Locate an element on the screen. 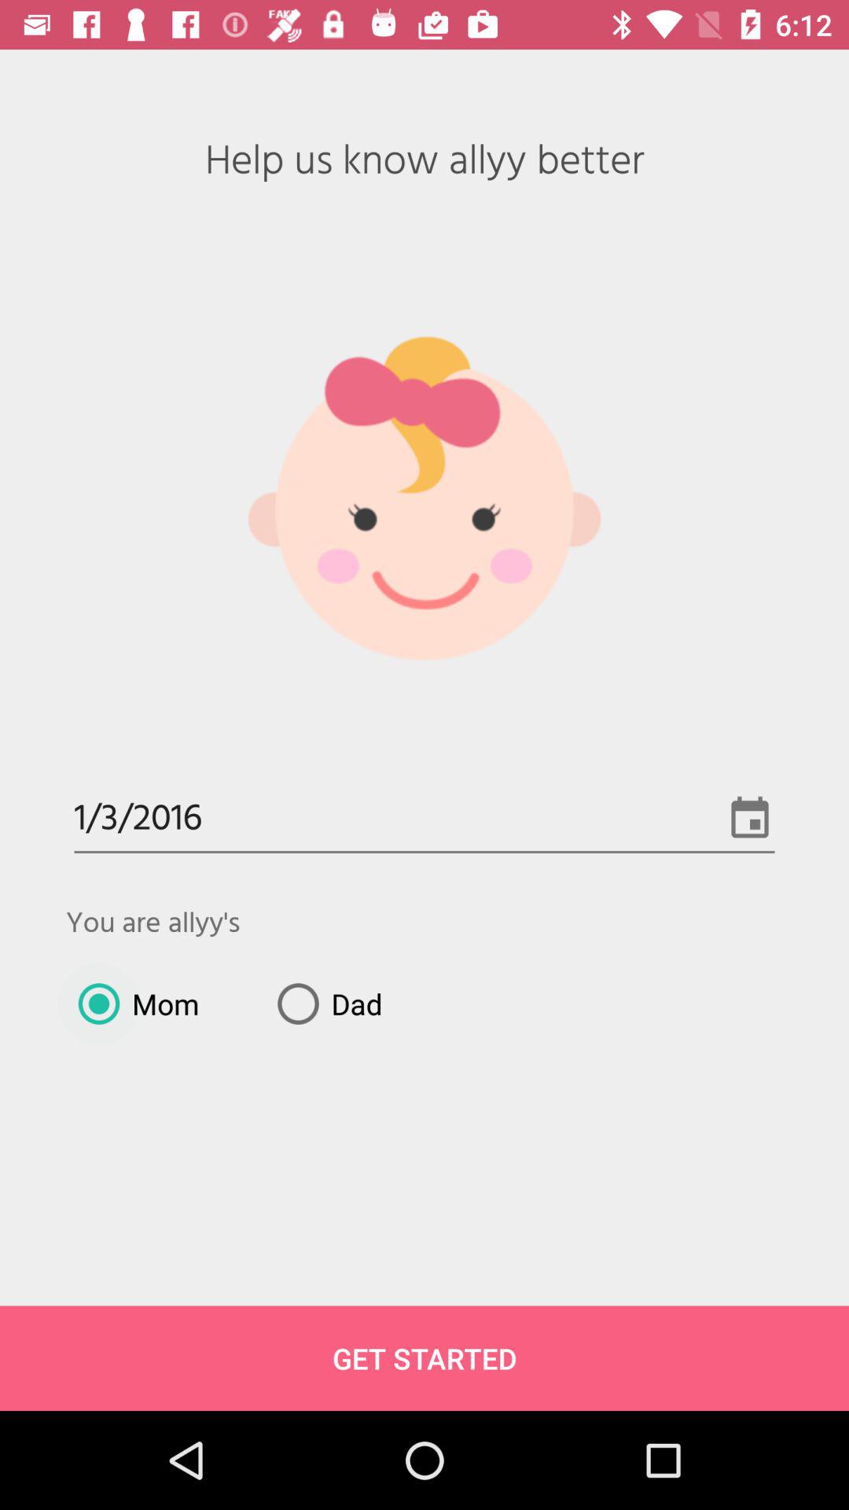 The image size is (849, 1510). click the item above the you are allyy icon is located at coordinates (424, 819).